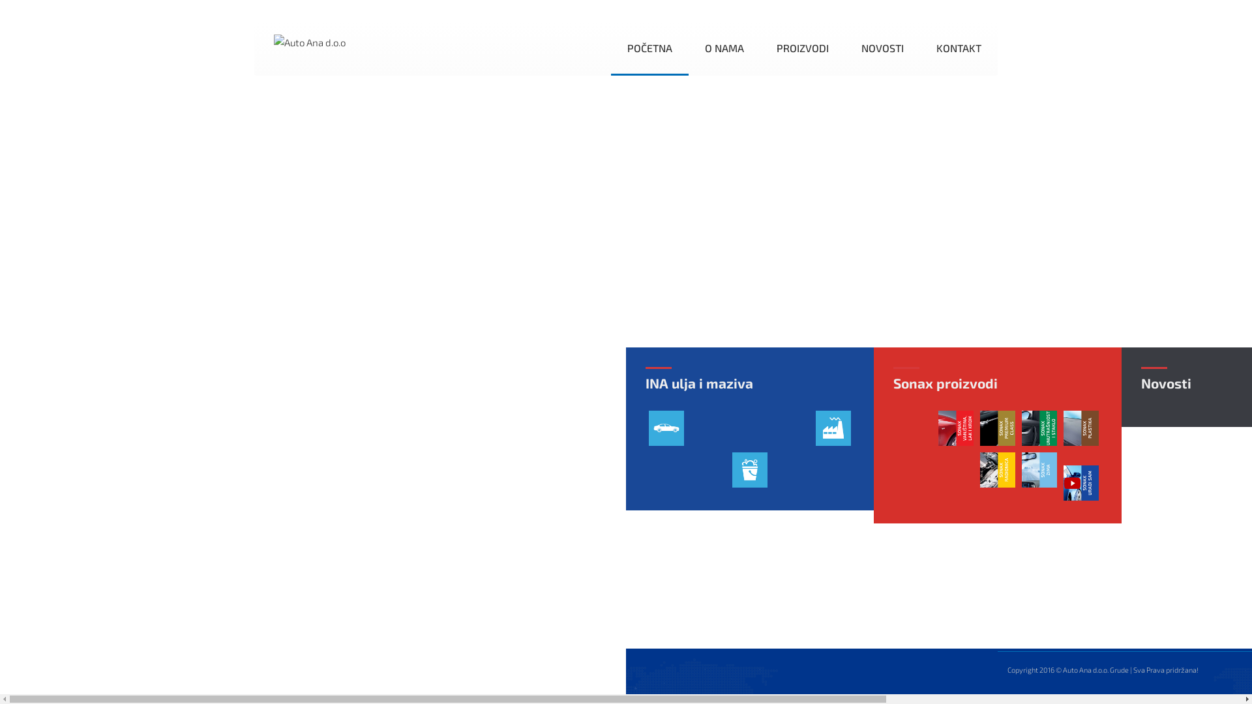 The image size is (1252, 704). Describe the element at coordinates (699, 382) in the screenshot. I see `INA ulja i maziva` at that location.